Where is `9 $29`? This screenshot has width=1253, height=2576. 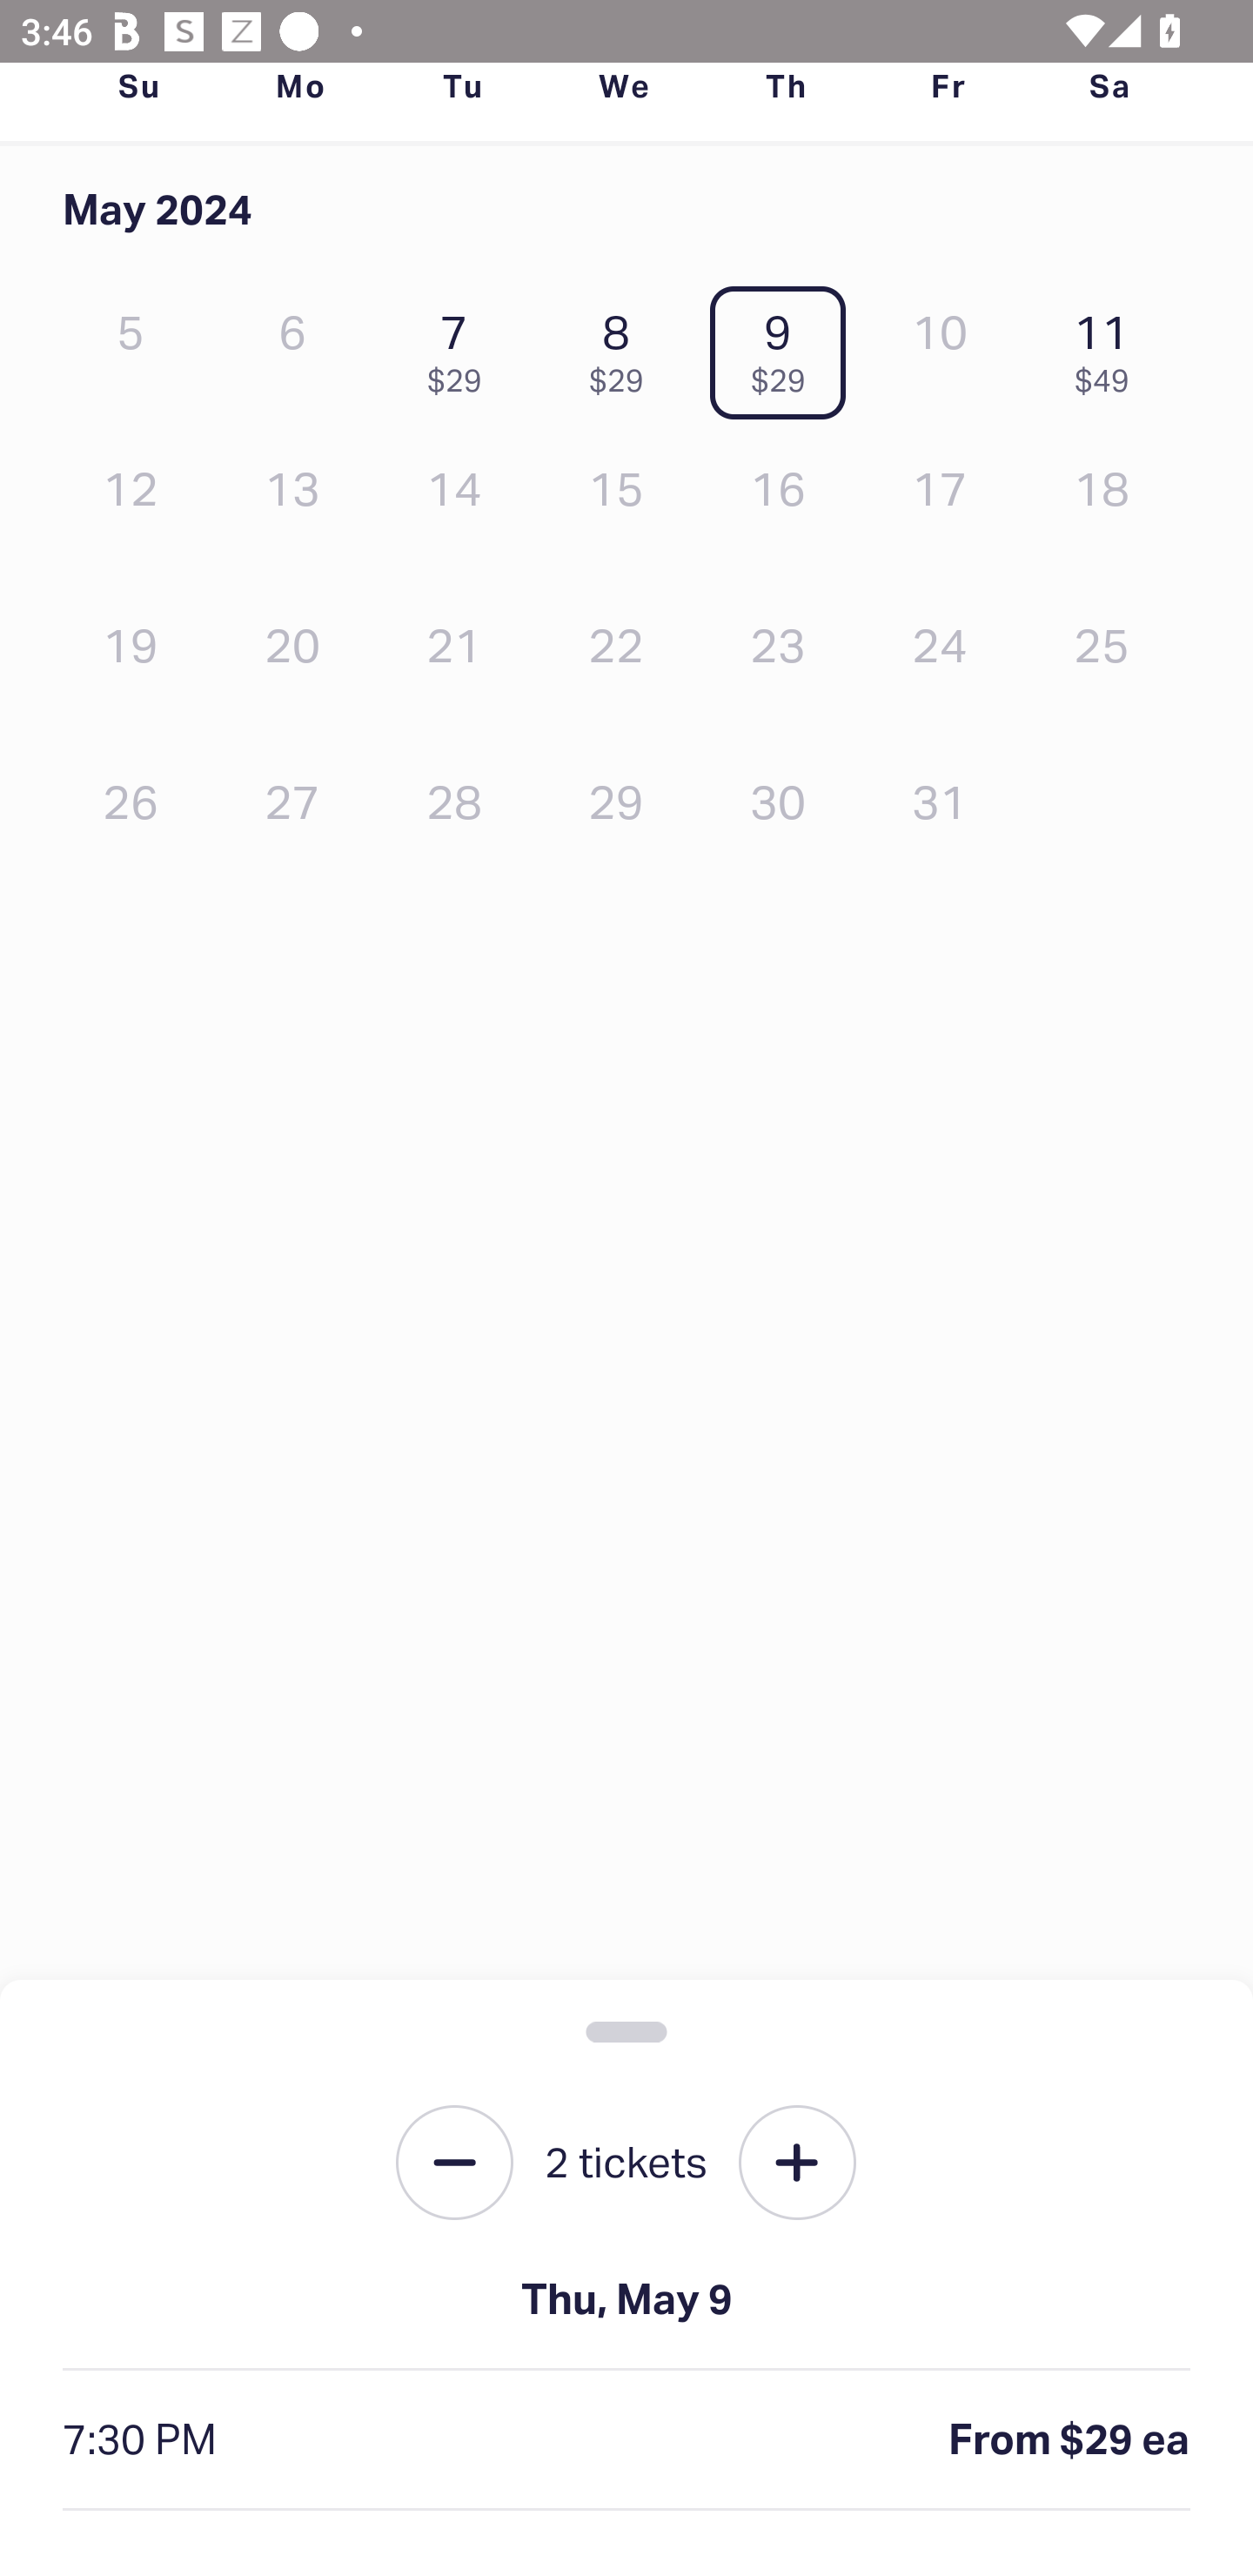
9 $29 is located at coordinates (786, 346).